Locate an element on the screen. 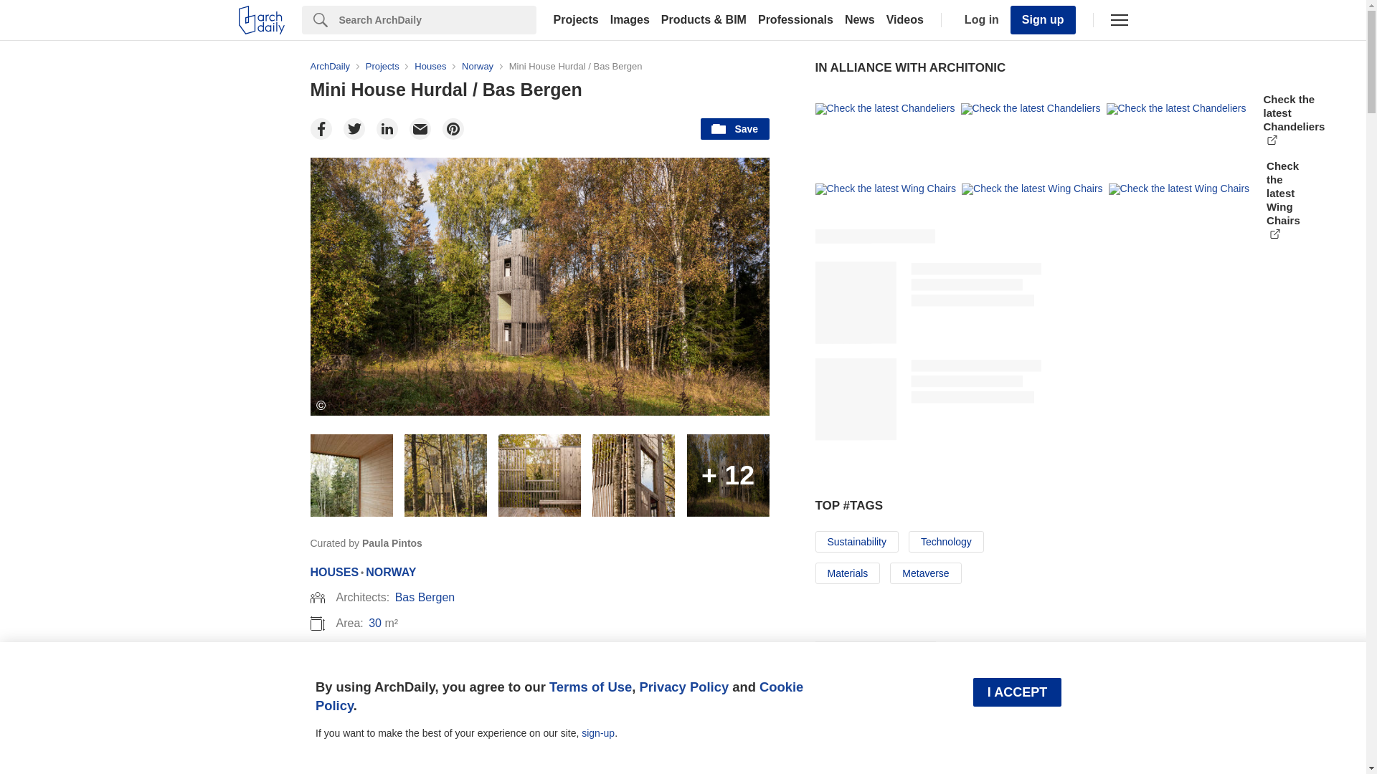 This screenshot has width=1377, height=774. Images is located at coordinates (630, 20).